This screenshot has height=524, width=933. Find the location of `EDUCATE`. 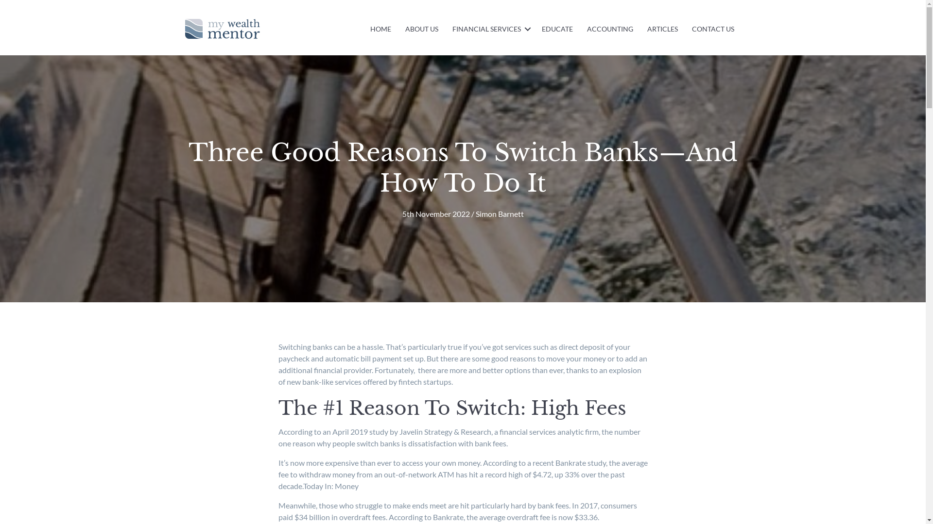

EDUCATE is located at coordinates (557, 29).